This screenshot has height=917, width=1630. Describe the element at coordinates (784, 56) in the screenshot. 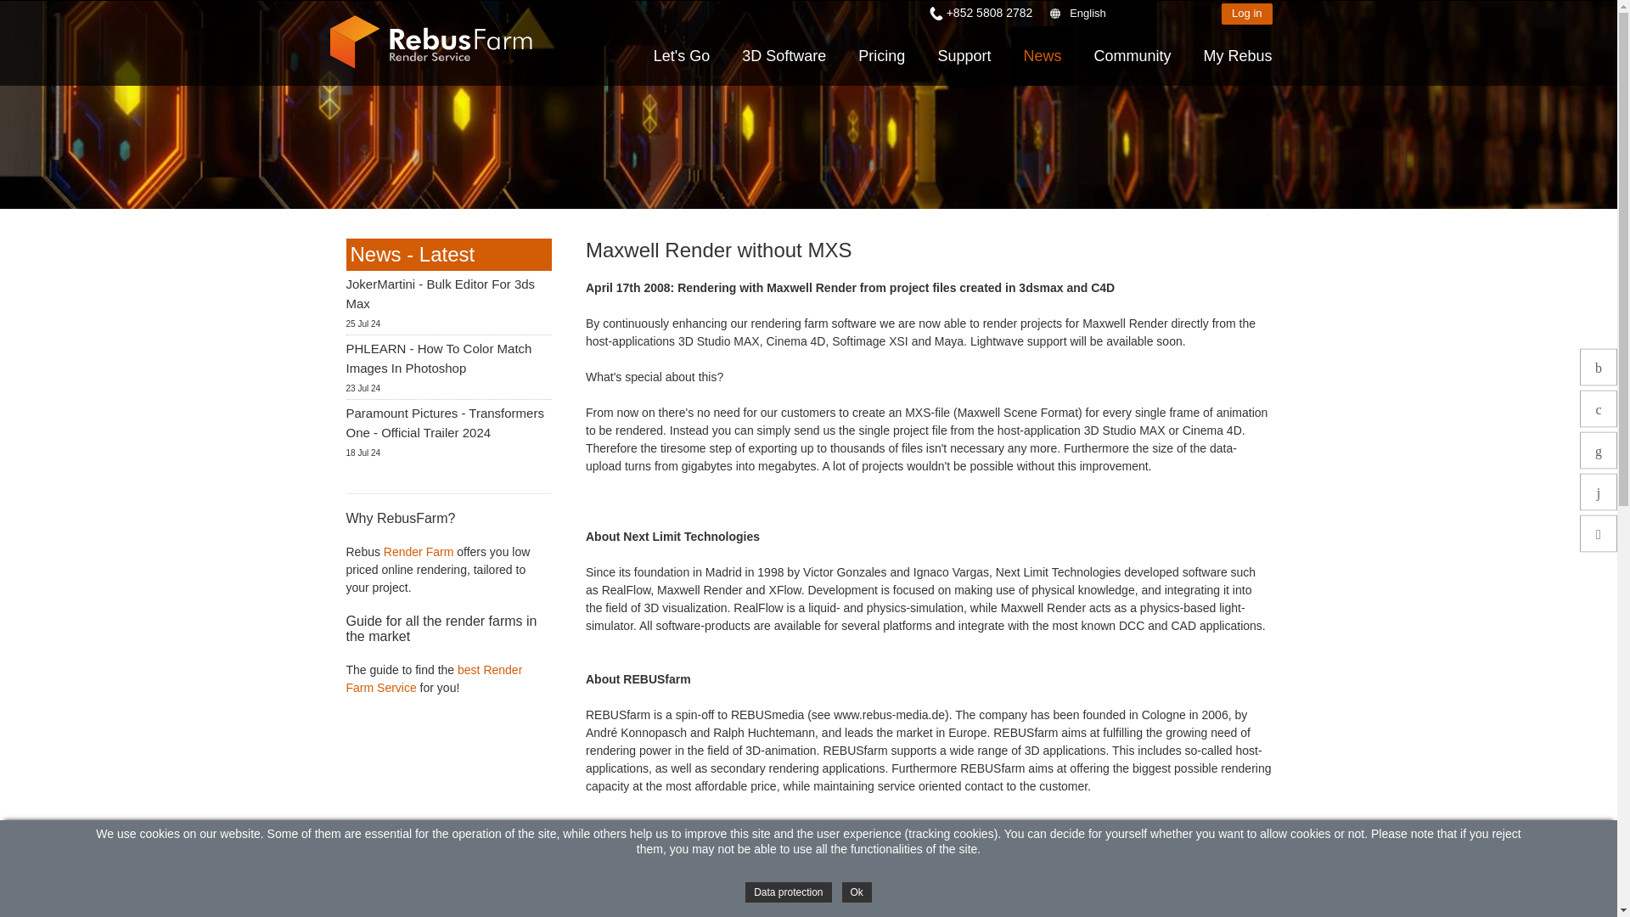

I see `3D Software` at that location.